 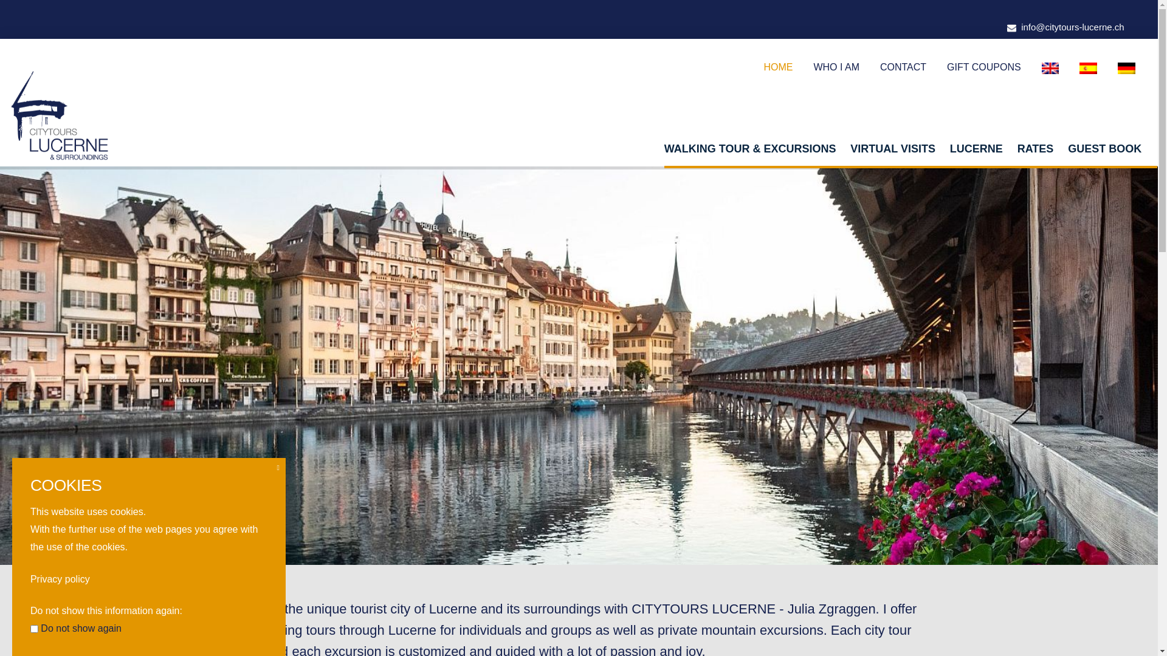 I want to click on WHO I AM, so click(x=836, y=67).